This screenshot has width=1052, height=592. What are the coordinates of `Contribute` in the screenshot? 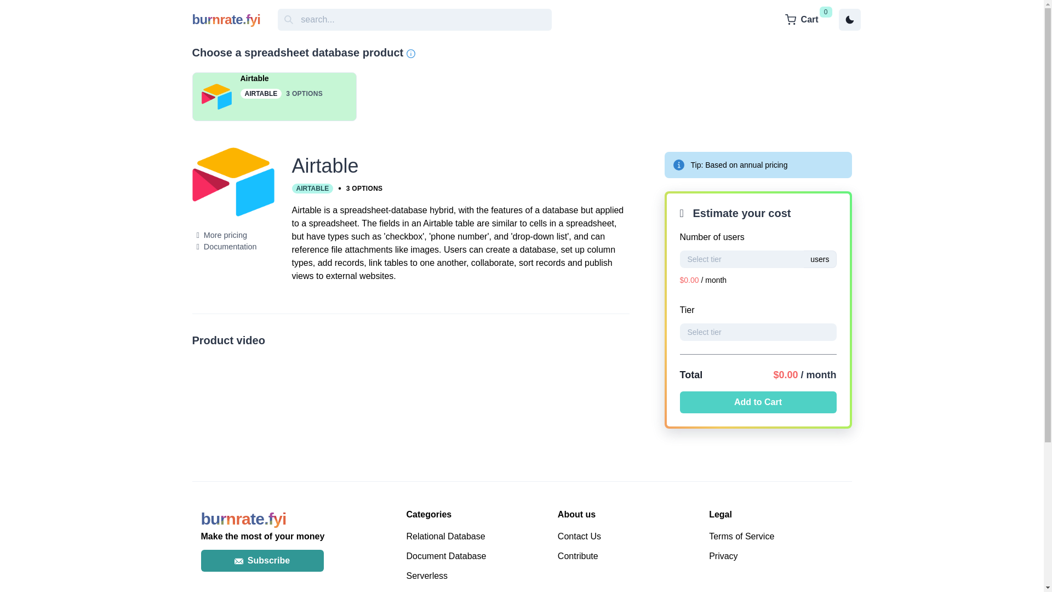 It's located at (629, 556).